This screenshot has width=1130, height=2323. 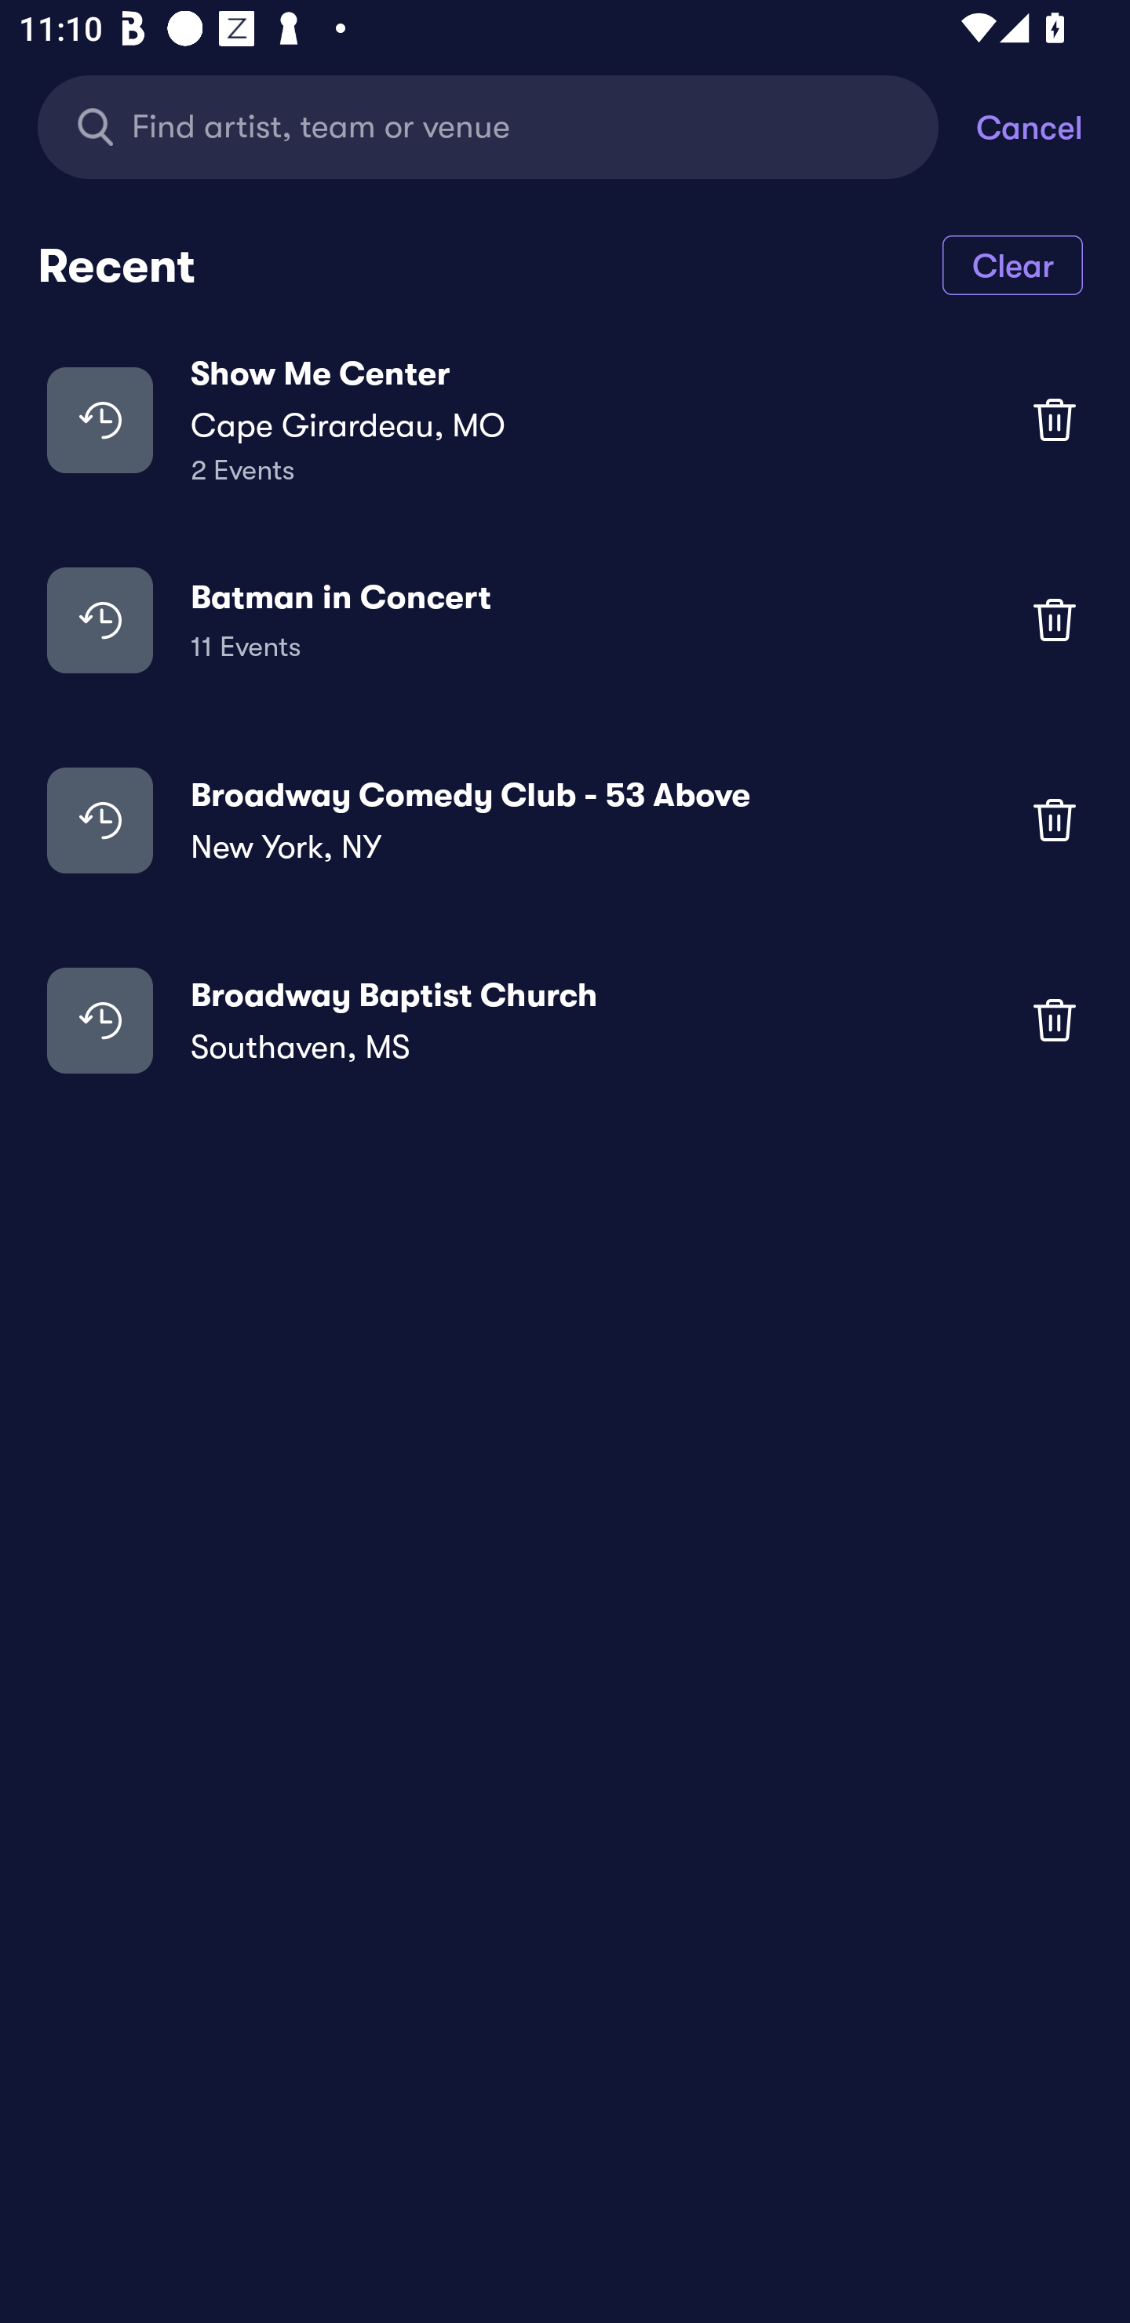 I want to click on Clear, so click(x=1012, y=264).